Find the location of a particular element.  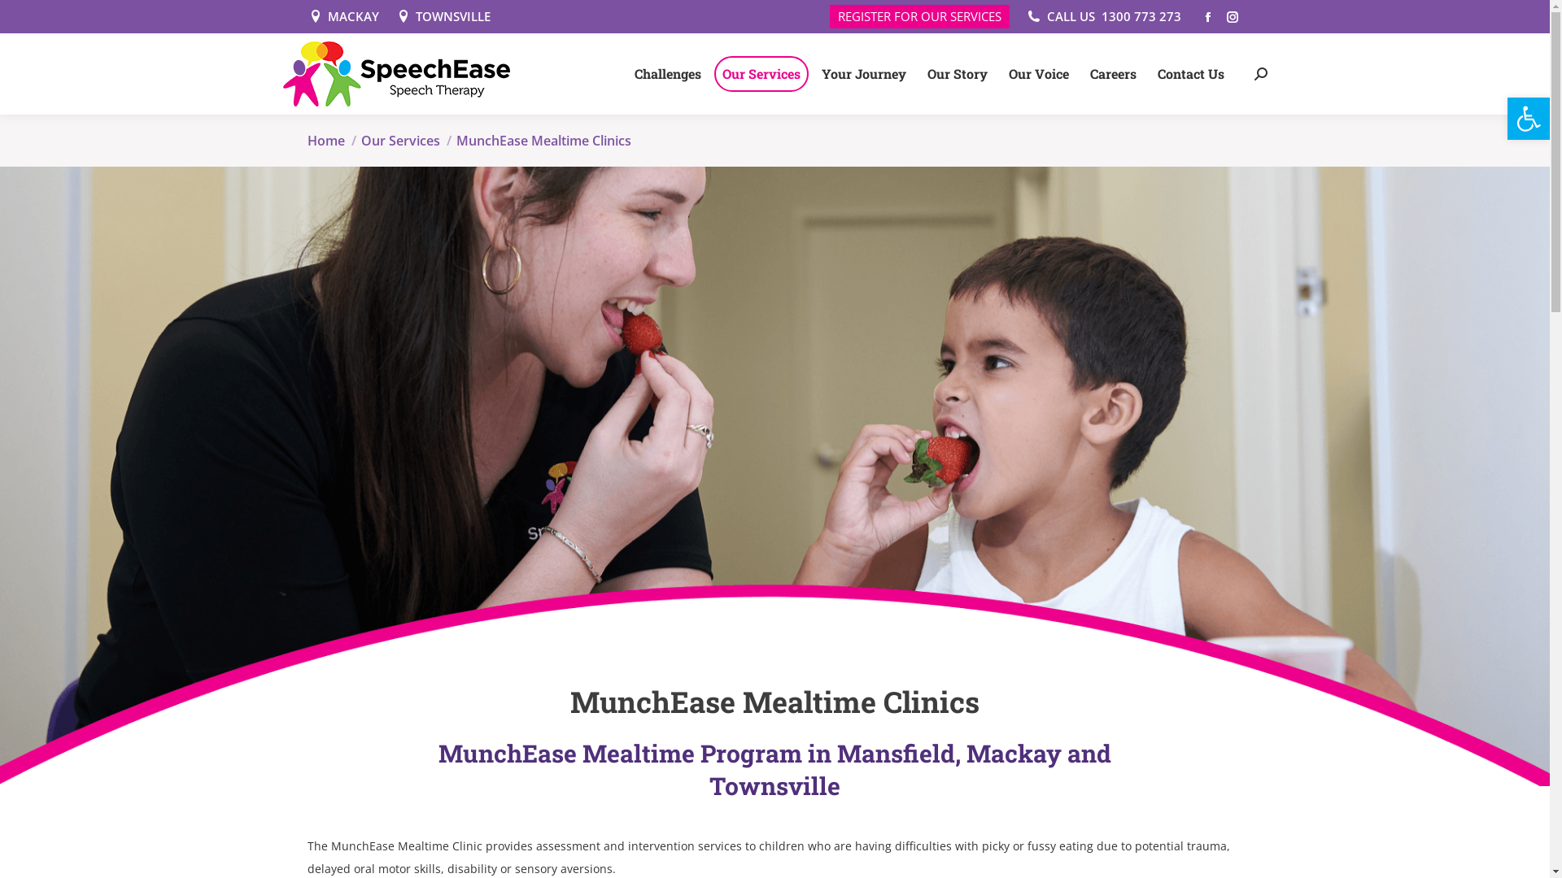

Our Services is located at coordinates (761, 74).